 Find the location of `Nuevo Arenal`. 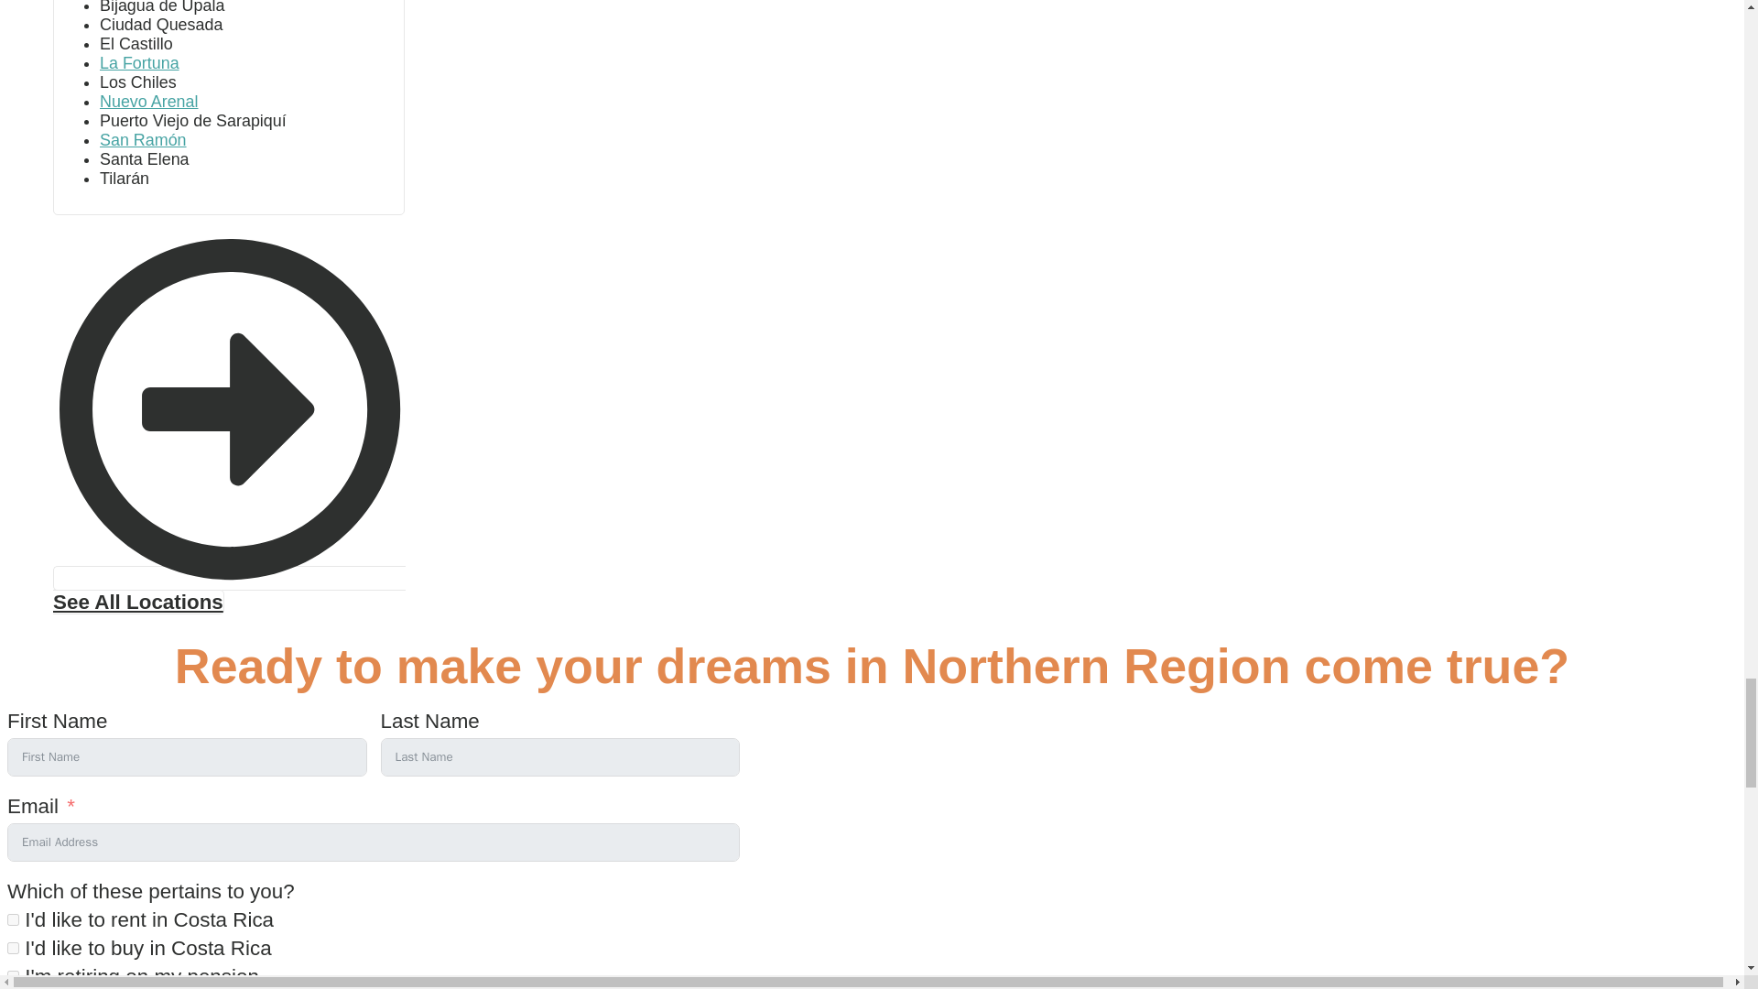

Nuevo Arenal is located at coordinates (148, 101).